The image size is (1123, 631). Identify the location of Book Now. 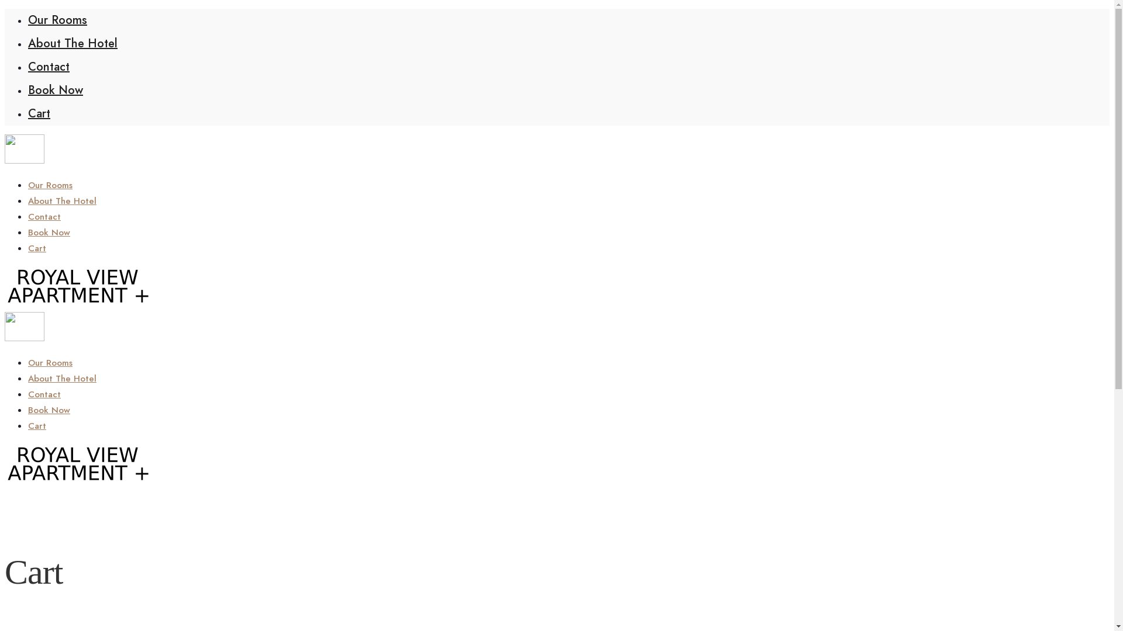
(49, 233).